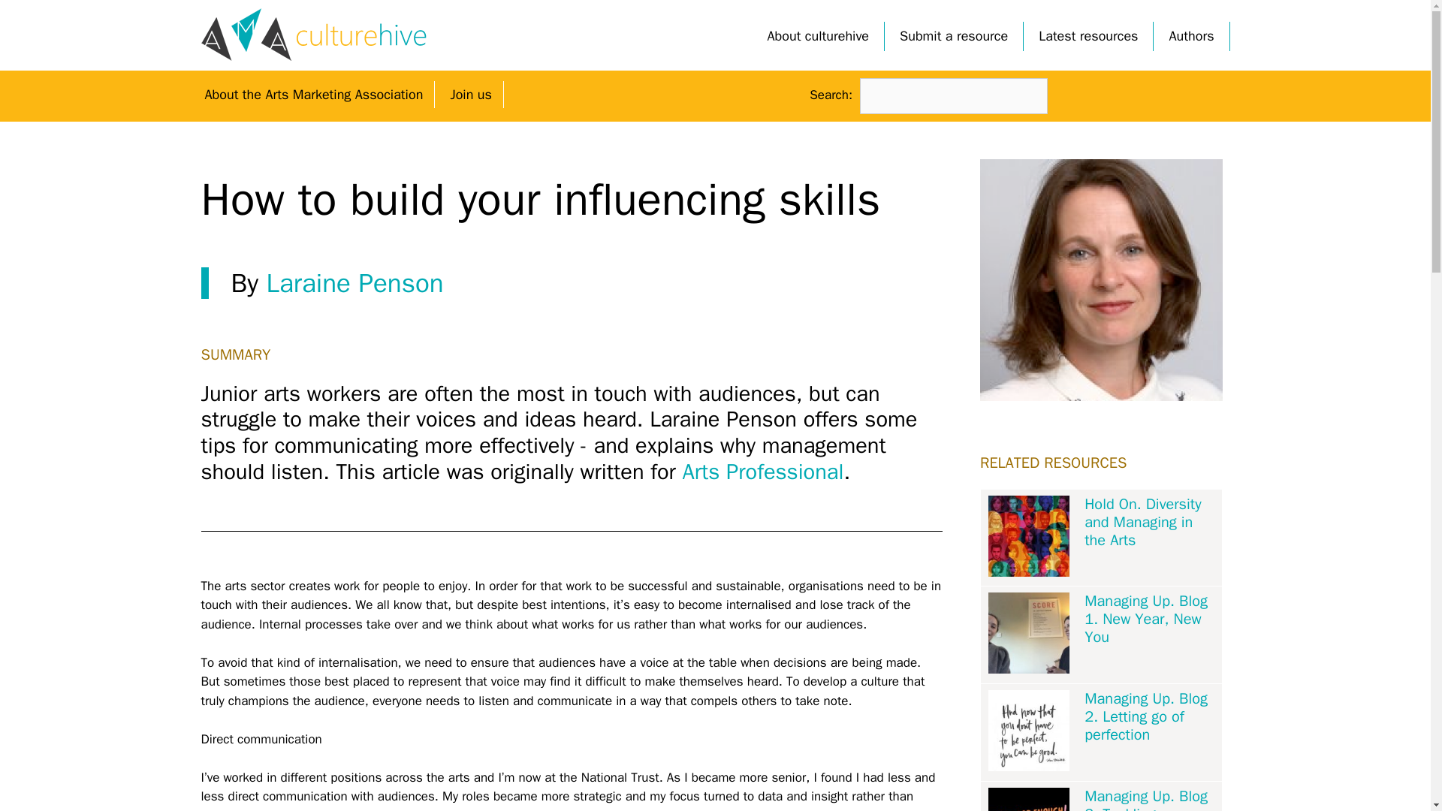 The height and width of the screenshot is (811, 1442). Describe the element at coordinates (470, 95) in the screenshot. I see `Join us` at that location.